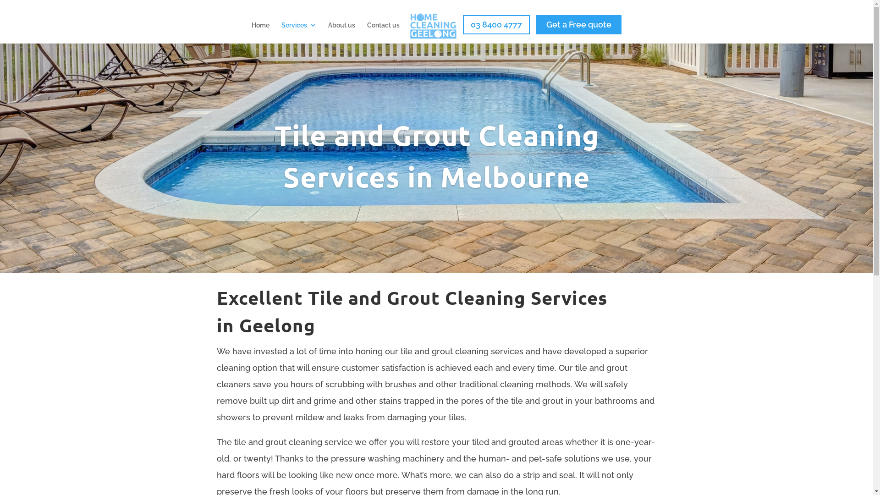  I want to click on About us, so click(342, 33).